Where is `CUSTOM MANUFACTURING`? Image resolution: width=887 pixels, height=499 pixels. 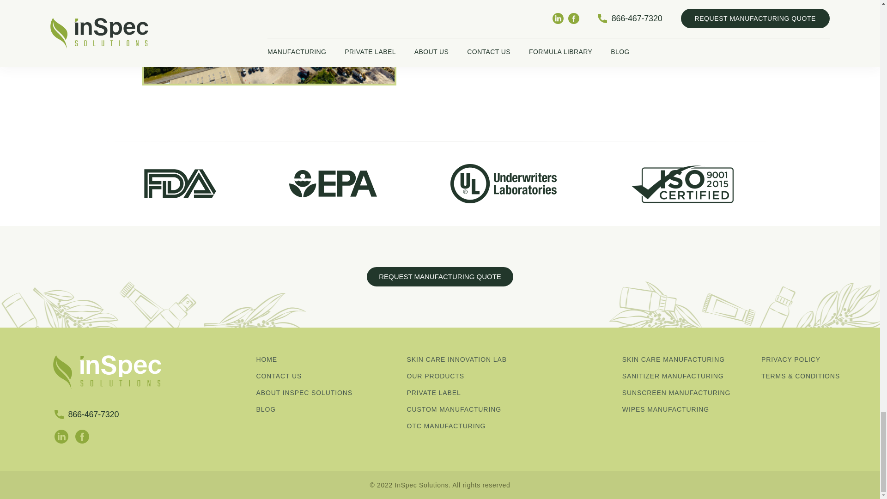
CUSTOM MANUFACTURING is located at coordinates (473, 409).